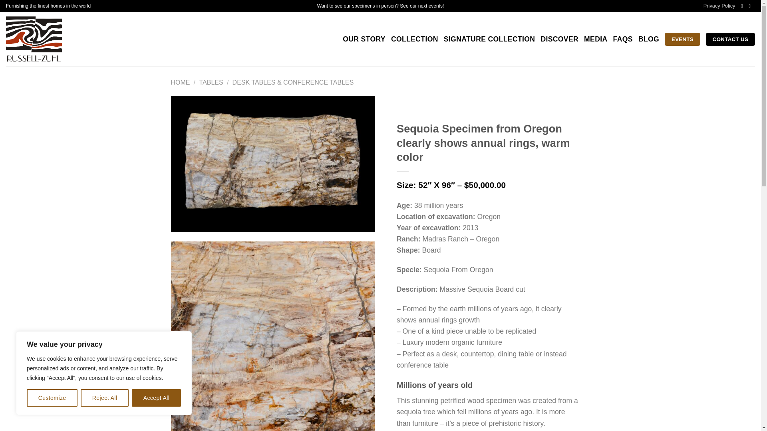 Image resolution: width=767 pixels, height=431 pixels. What do you see at coordinates (105, 398) in the screenshot?
I see `Reject All` at bounding box center [105, 398].